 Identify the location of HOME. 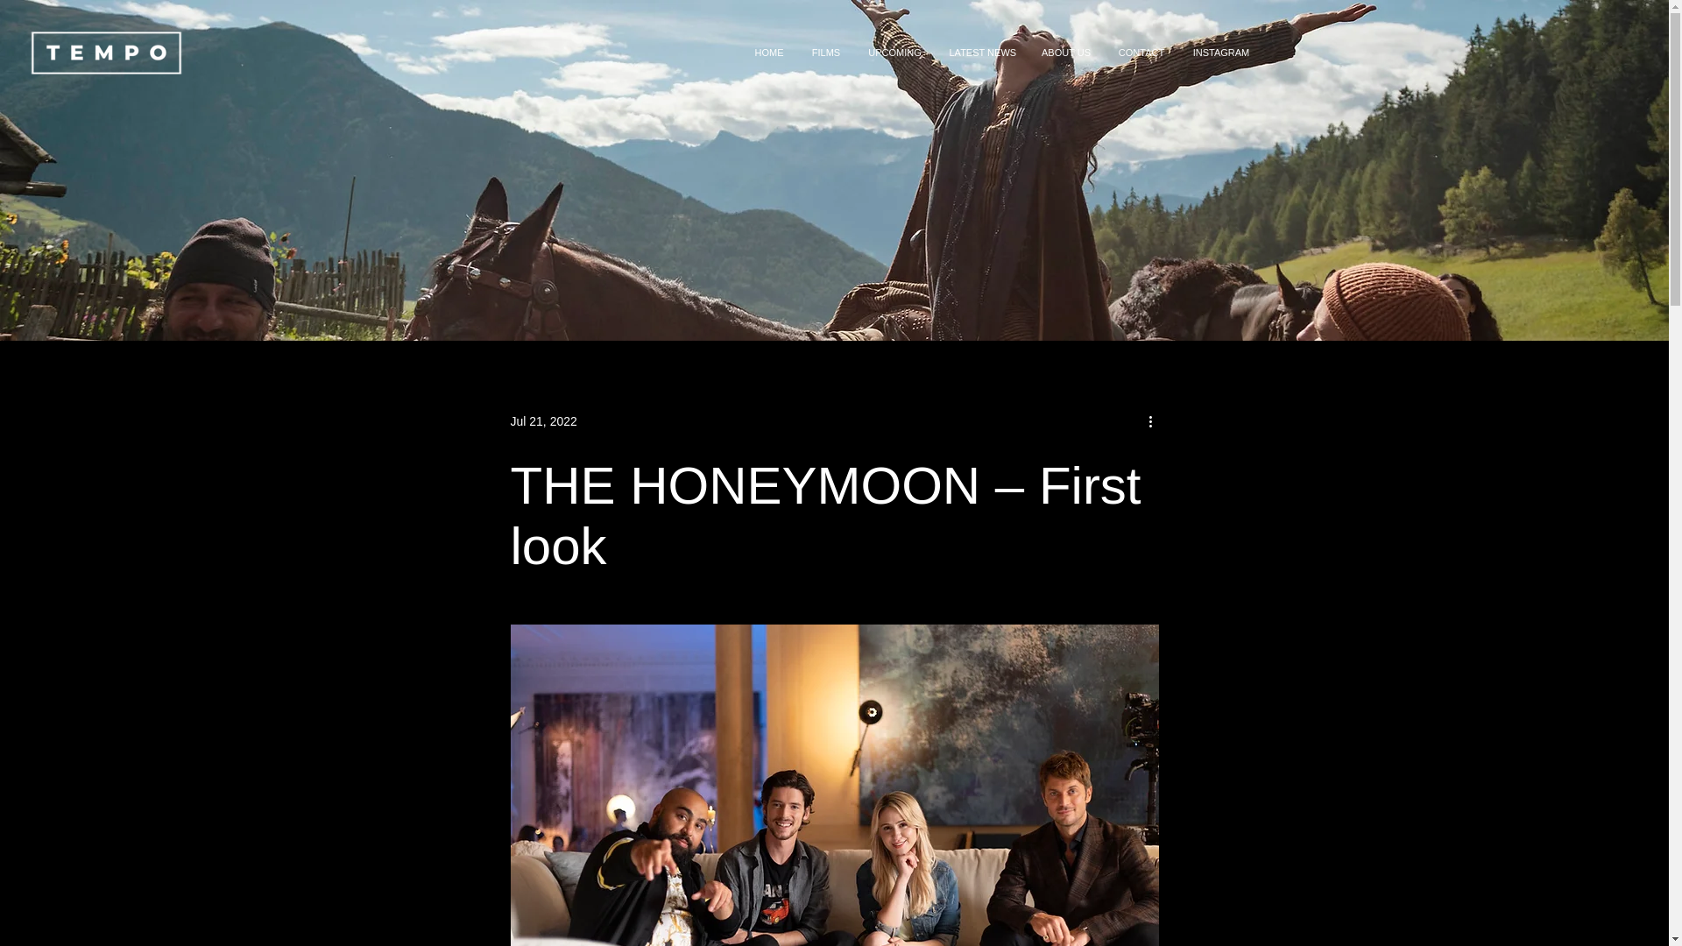
(768, 53).